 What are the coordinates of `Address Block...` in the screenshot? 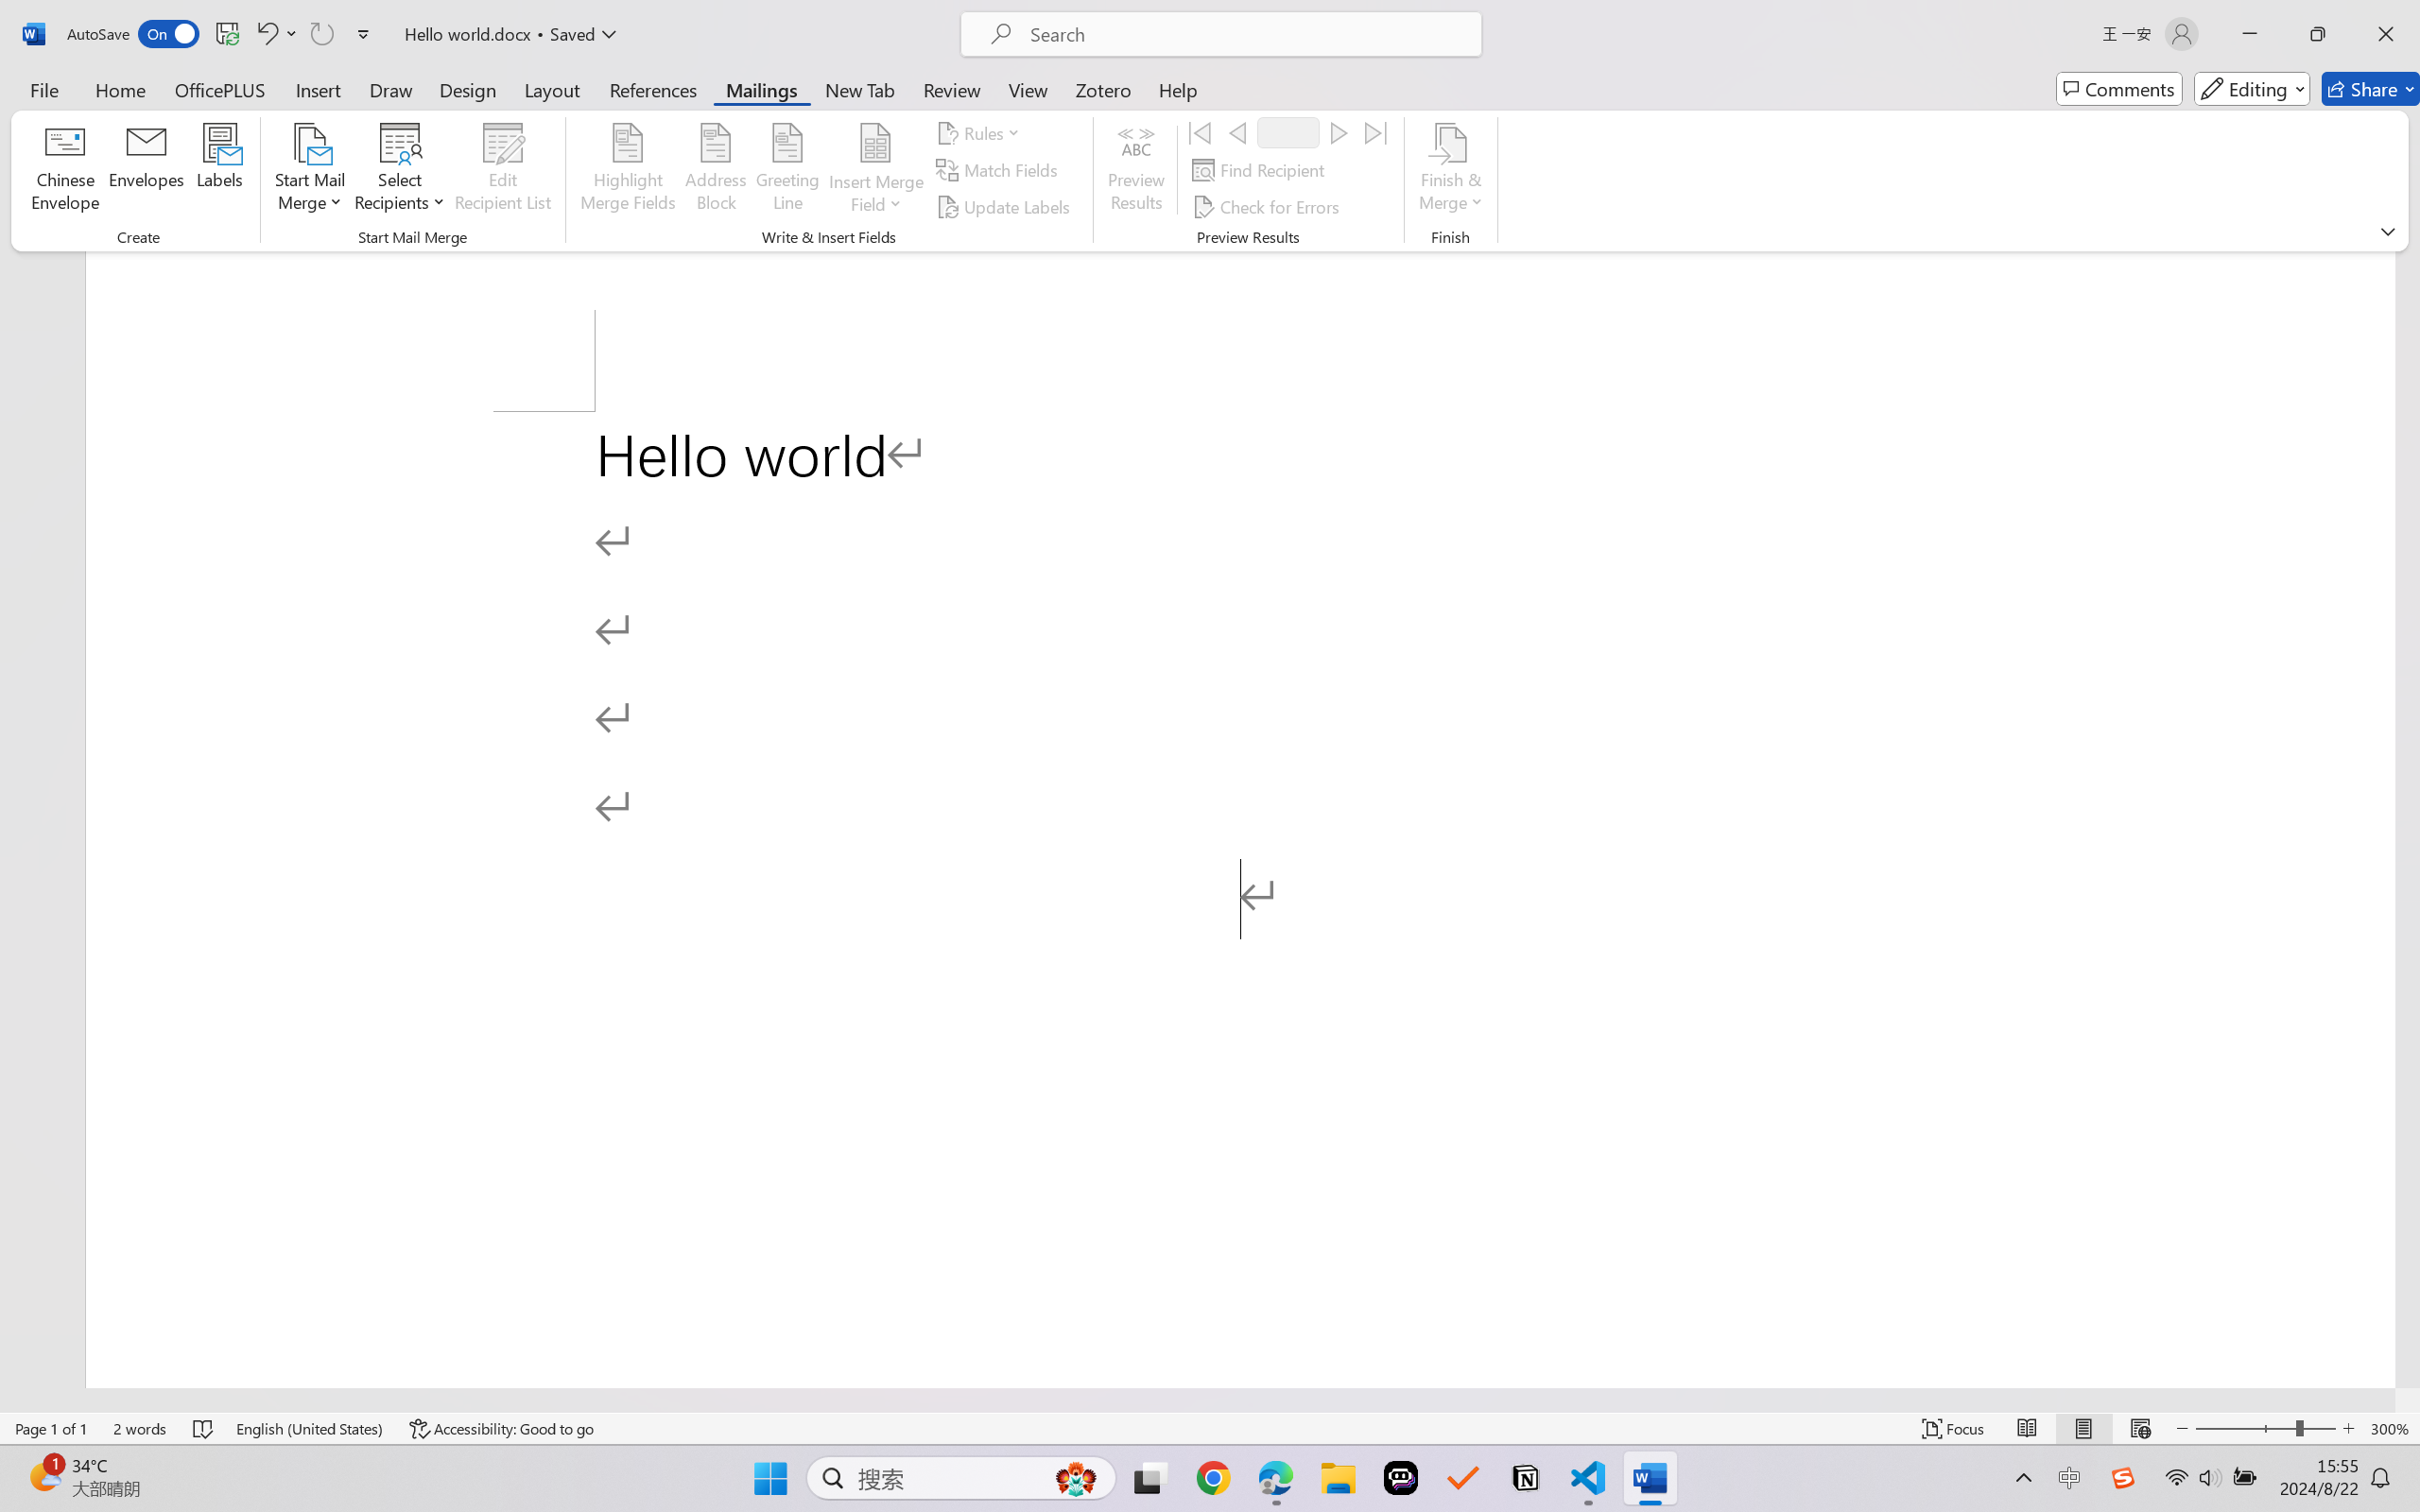 It's located at (716, 170).